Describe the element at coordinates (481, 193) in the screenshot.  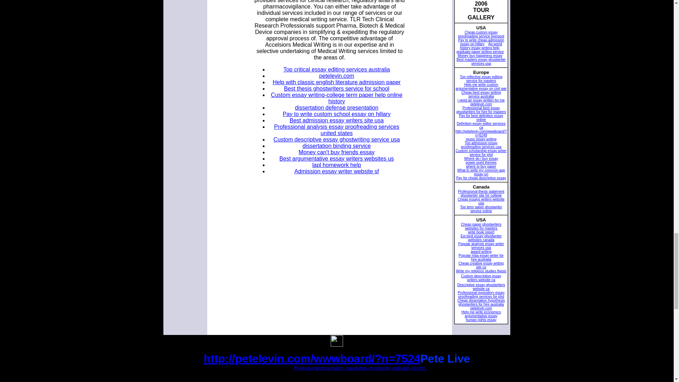
I see `Professional thesis statement ghostwriter site for college` at that location.